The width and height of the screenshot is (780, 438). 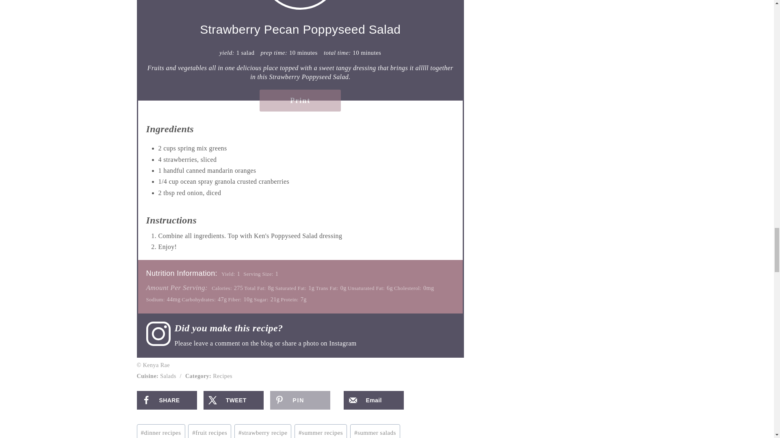 What do you see at coordinates (233, 400) in the screenshot?
I see `Share on X` at bounding box center [233, 400].